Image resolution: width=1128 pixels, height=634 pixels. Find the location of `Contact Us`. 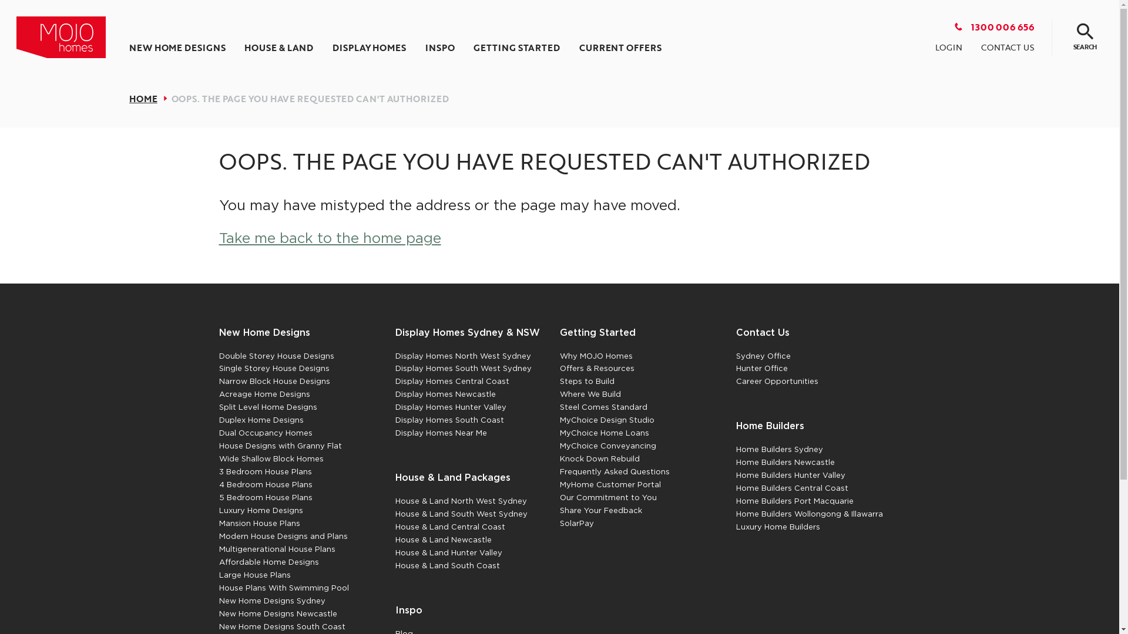

Contact Us is located at coordinates (763, 333).